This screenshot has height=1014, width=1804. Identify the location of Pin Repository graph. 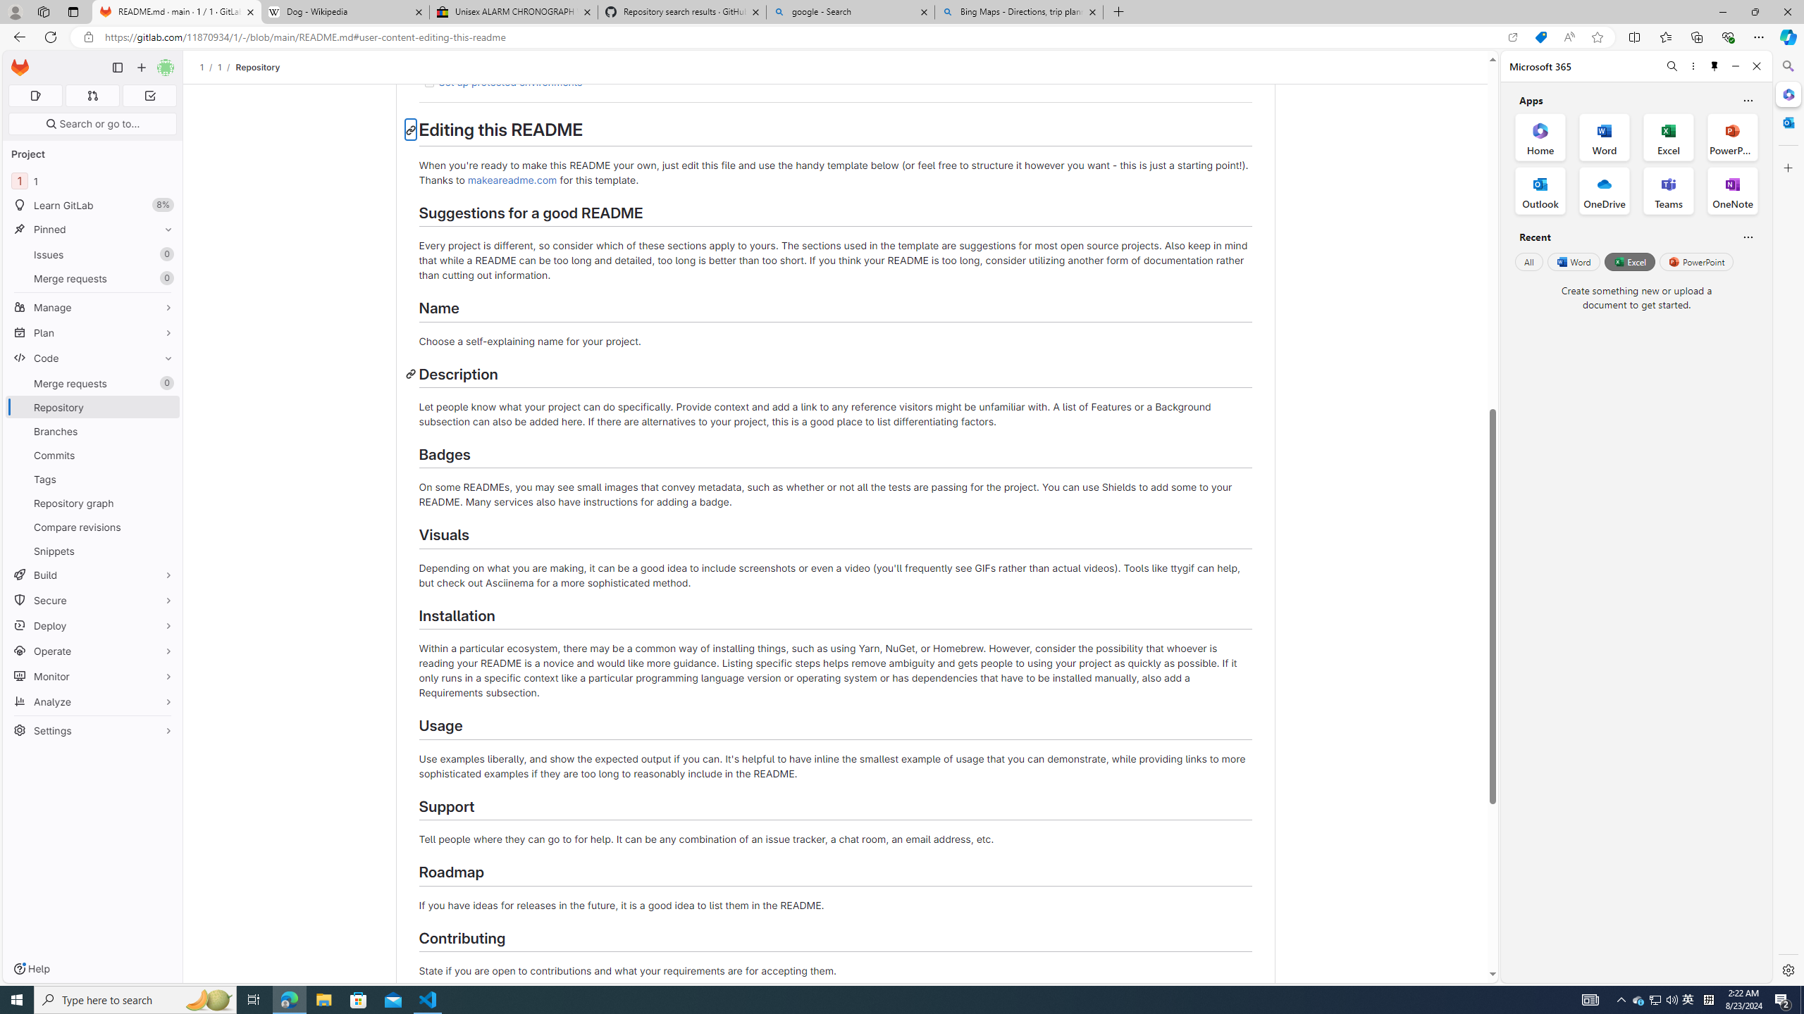
(165, 503).